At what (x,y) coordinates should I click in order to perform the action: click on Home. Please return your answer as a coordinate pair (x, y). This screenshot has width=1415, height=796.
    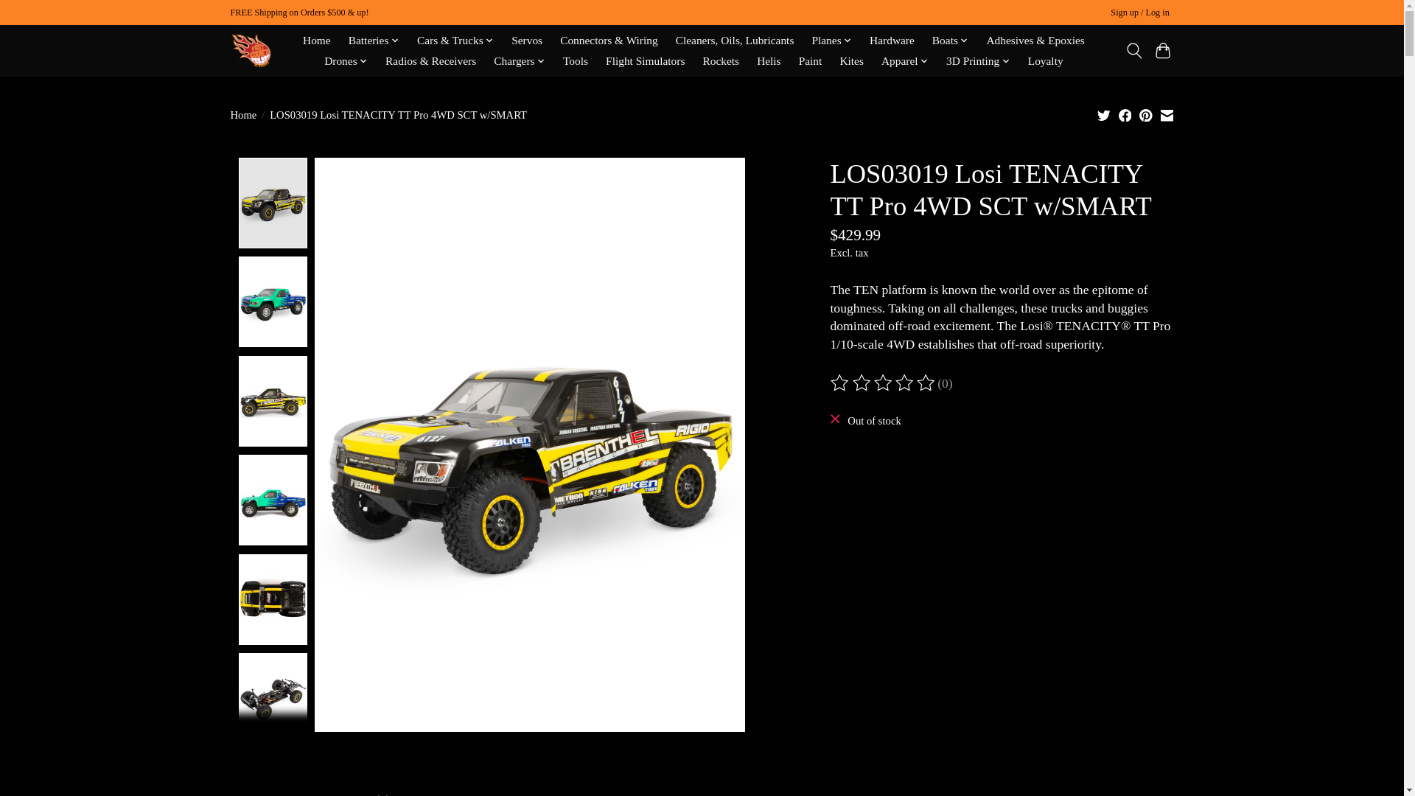
    Looking at the image, I should click on (317, 41).